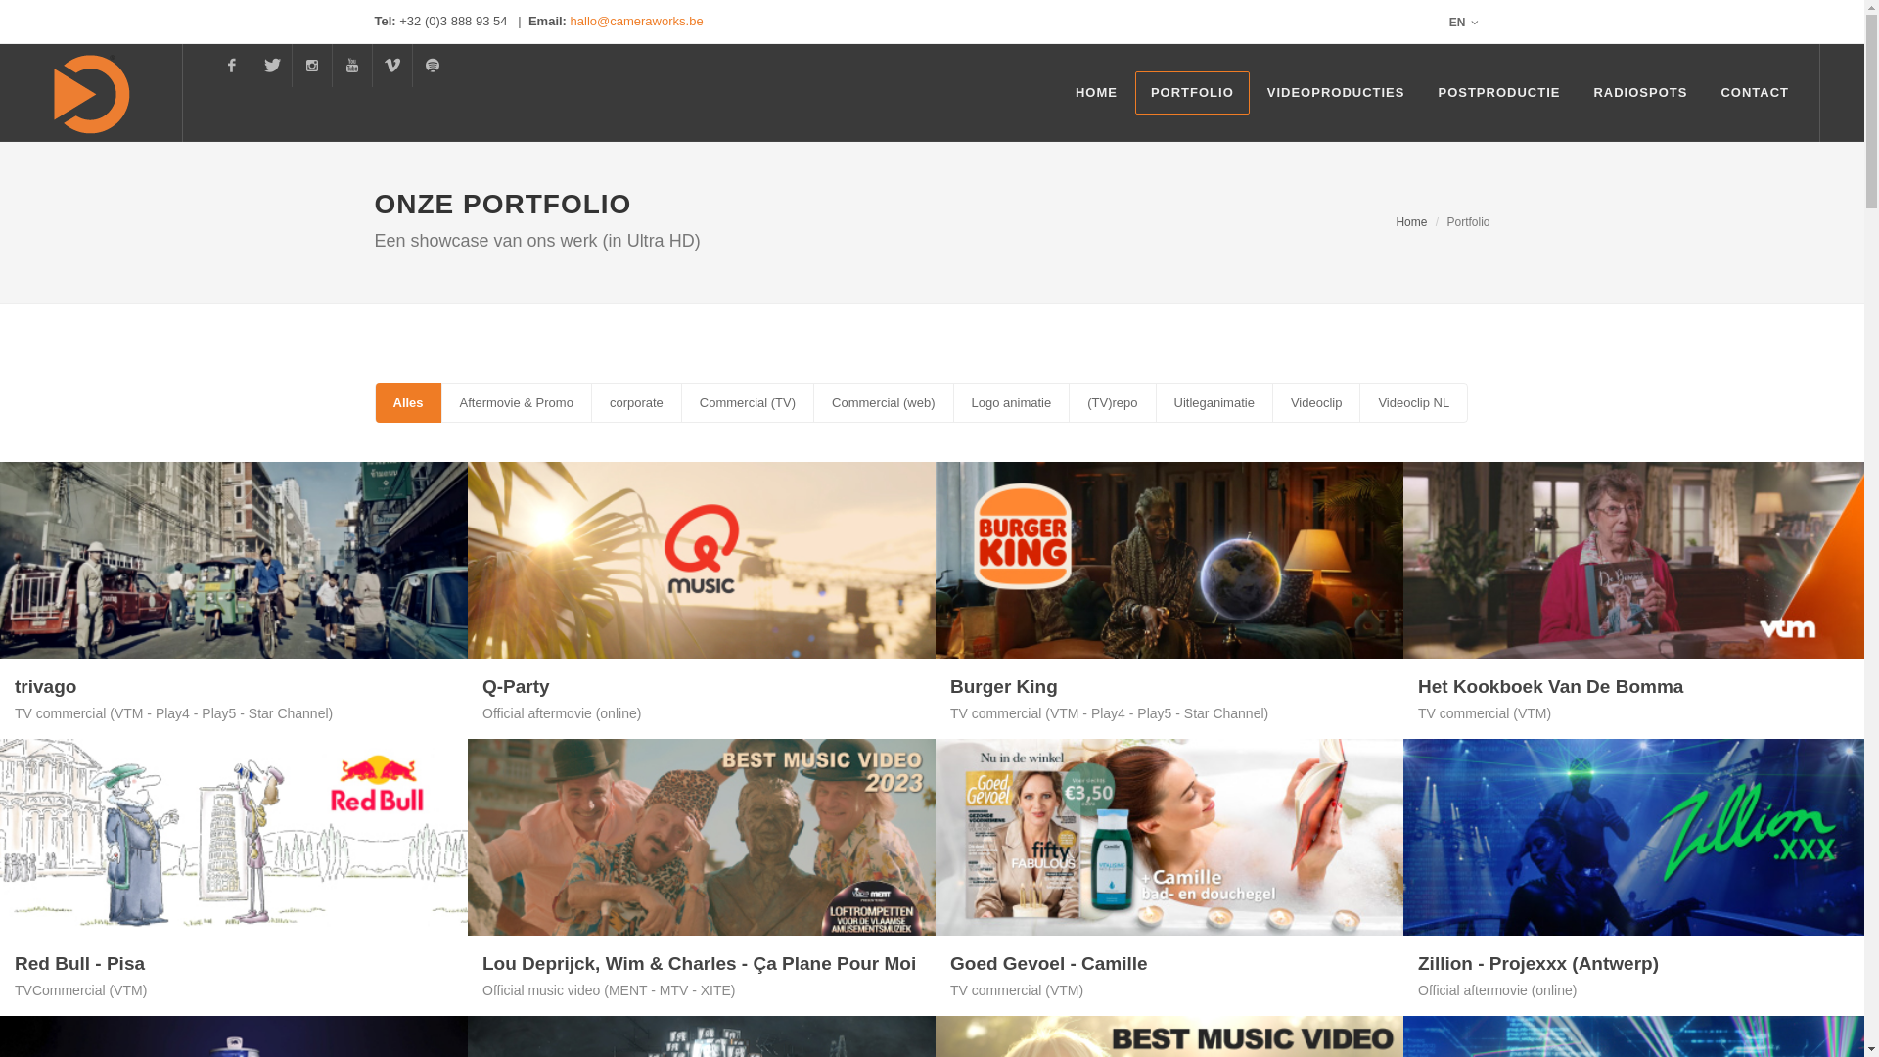  I want to click on VIDEOPRODUCTIES, so click(1337, 93).